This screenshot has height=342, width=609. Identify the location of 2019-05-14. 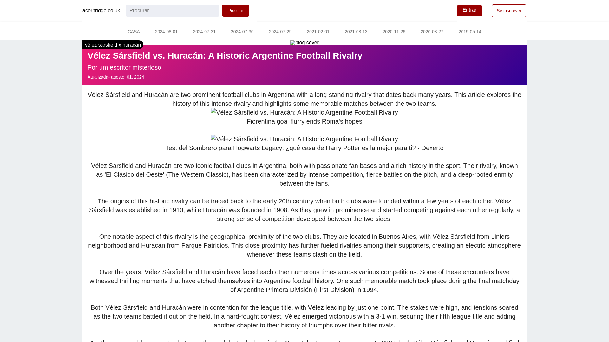
(470, 32).